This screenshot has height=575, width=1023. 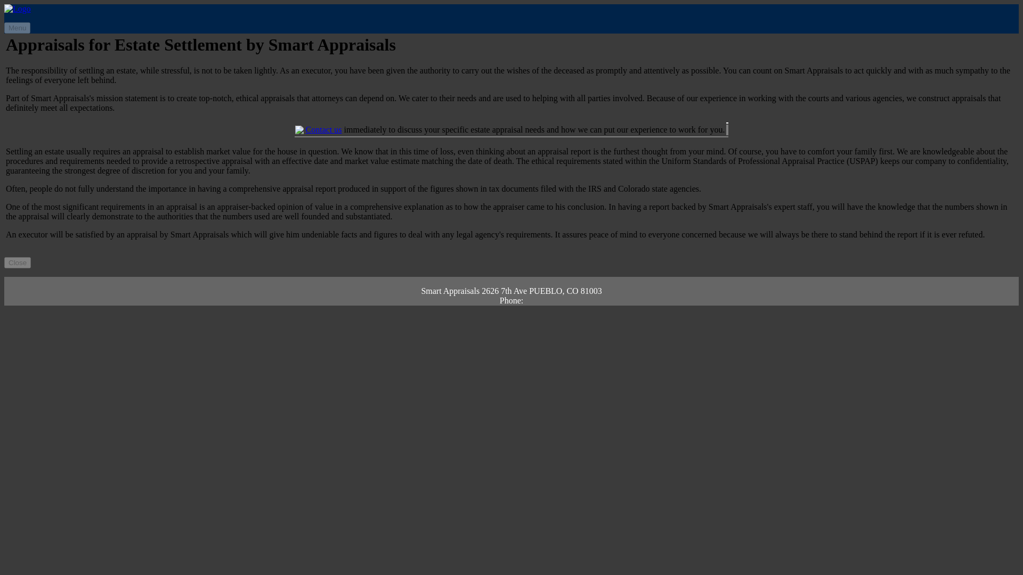 I want to click on Close, so click(x=17, y=262).